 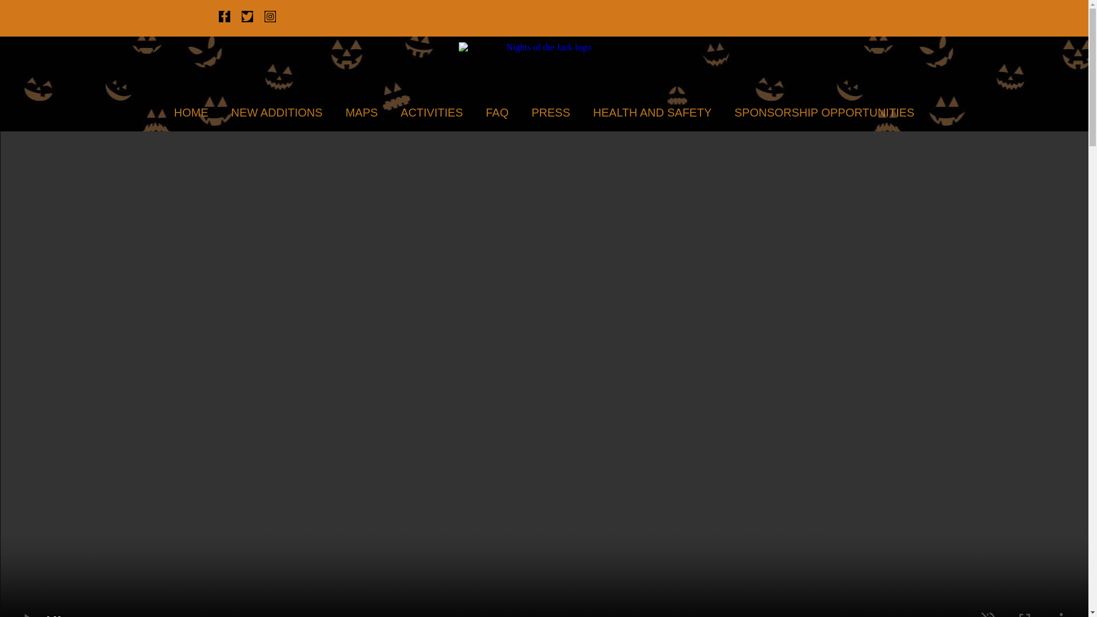 What do you see at coordinates (551, 112) in the screenshot?
I see `PRESS` at bounding box center [551, 112].